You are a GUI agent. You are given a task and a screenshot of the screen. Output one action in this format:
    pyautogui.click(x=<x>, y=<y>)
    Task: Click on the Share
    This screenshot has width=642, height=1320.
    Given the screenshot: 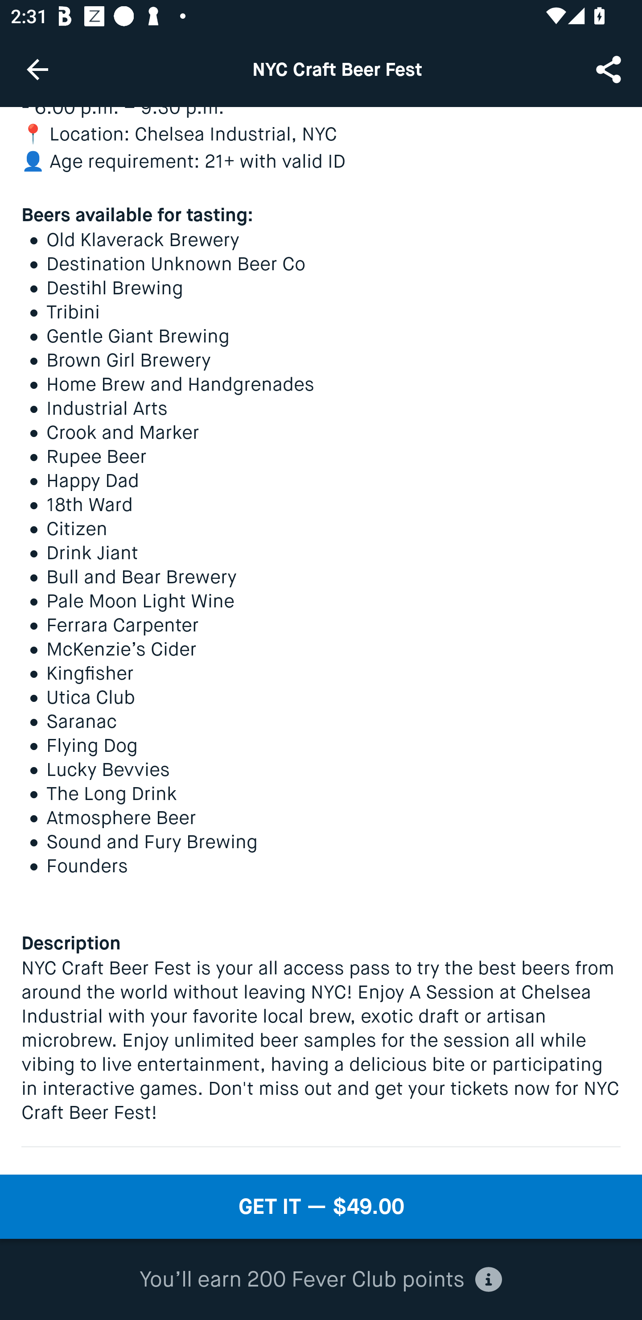 What is the action you would take?
    pyautogui.click(x=610, y=69)
    